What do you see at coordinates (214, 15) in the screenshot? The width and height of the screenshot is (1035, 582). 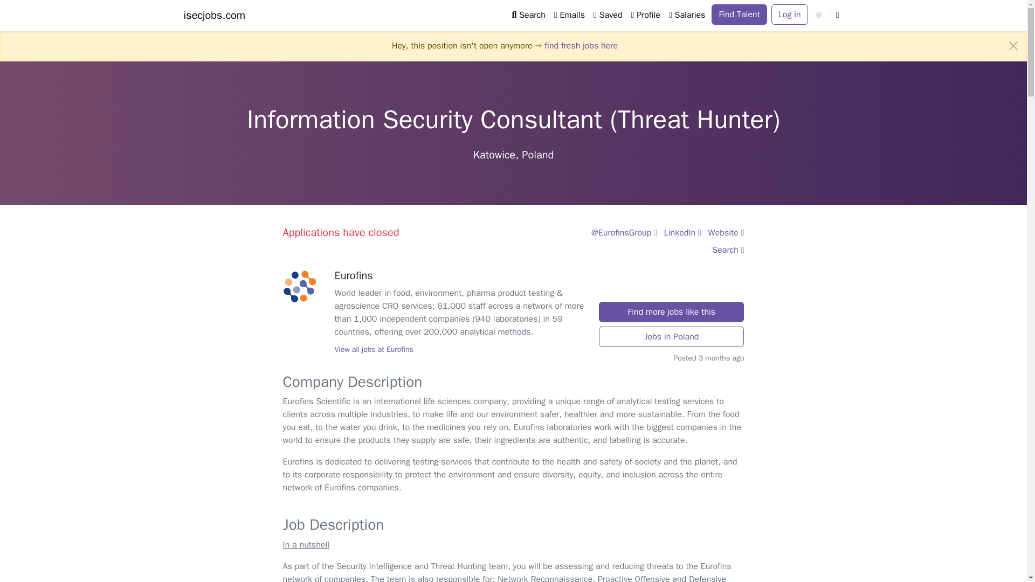 I see `isecjobs.com` at bounding box center [214, 15].